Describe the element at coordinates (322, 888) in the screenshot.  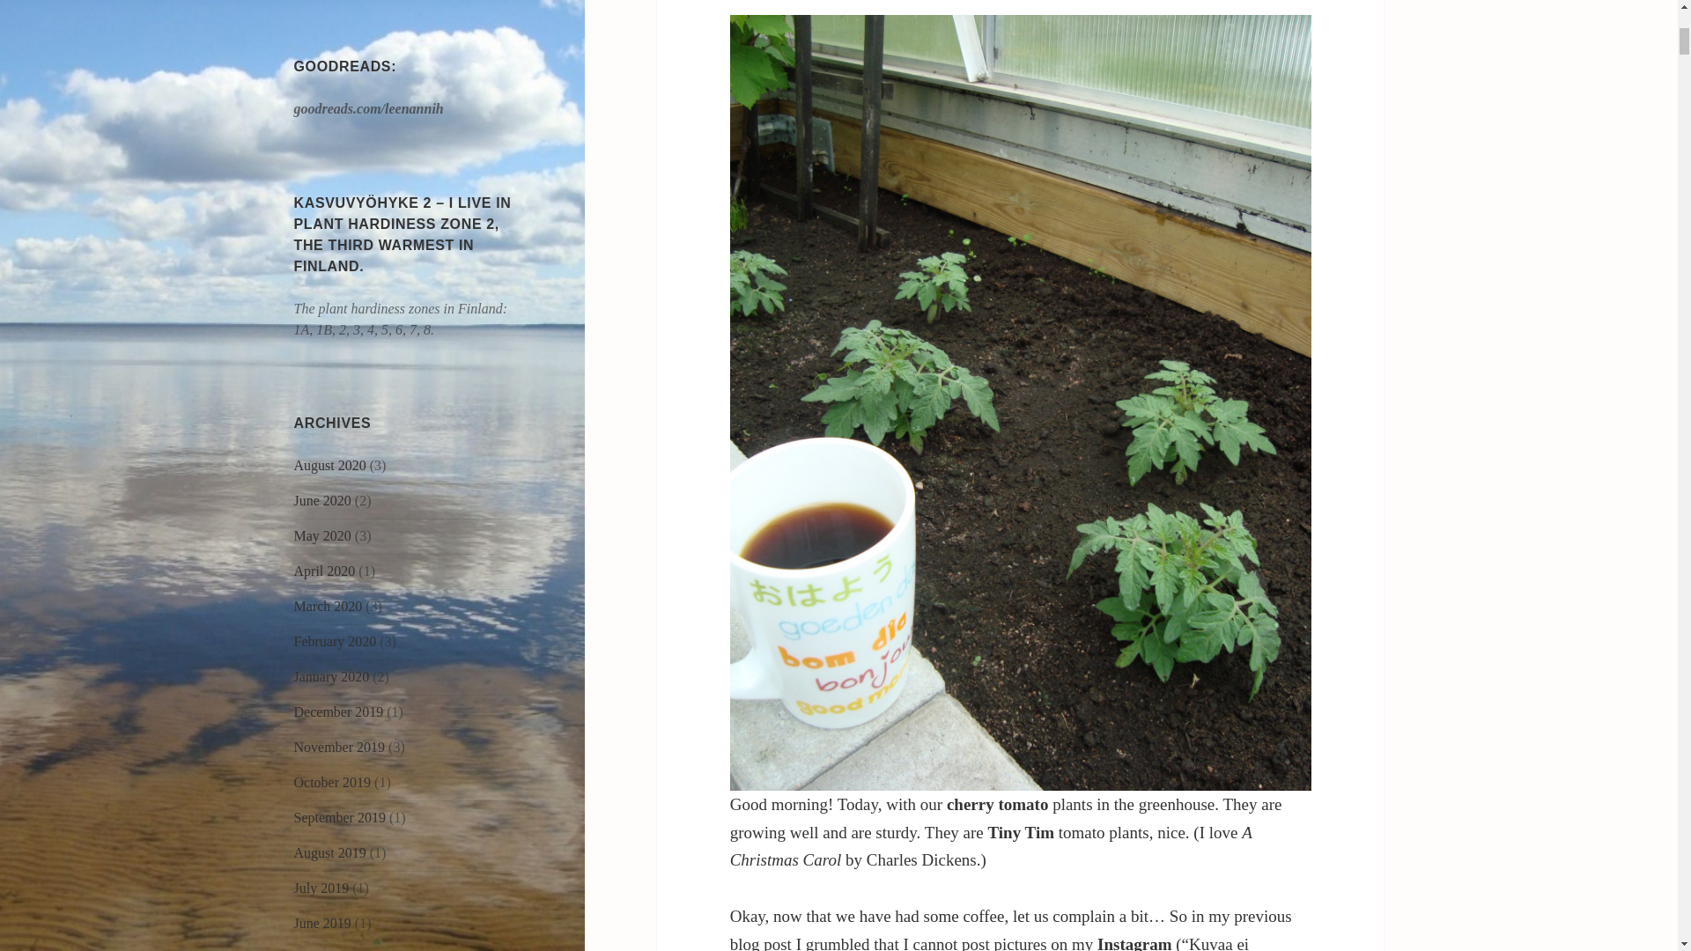
I see `July 2019` at that location.